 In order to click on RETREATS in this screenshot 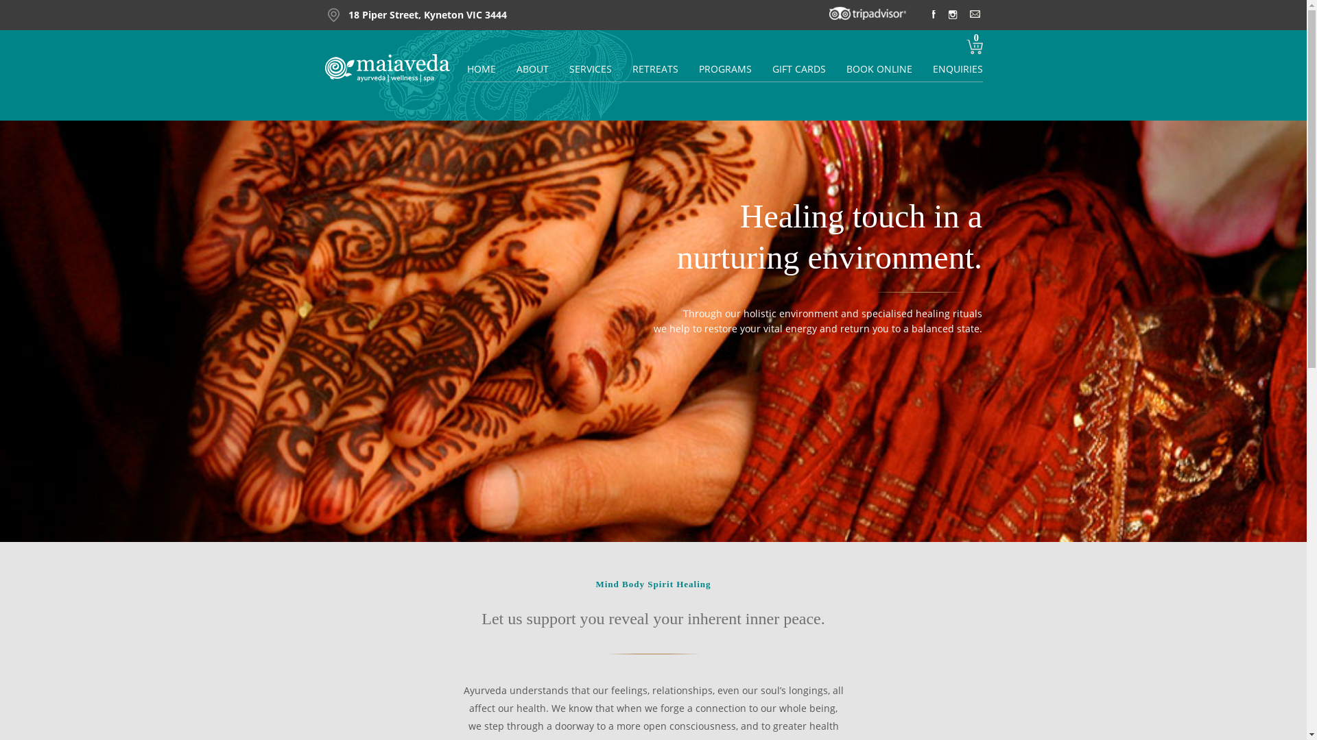, I will do `click(656, 69)`.